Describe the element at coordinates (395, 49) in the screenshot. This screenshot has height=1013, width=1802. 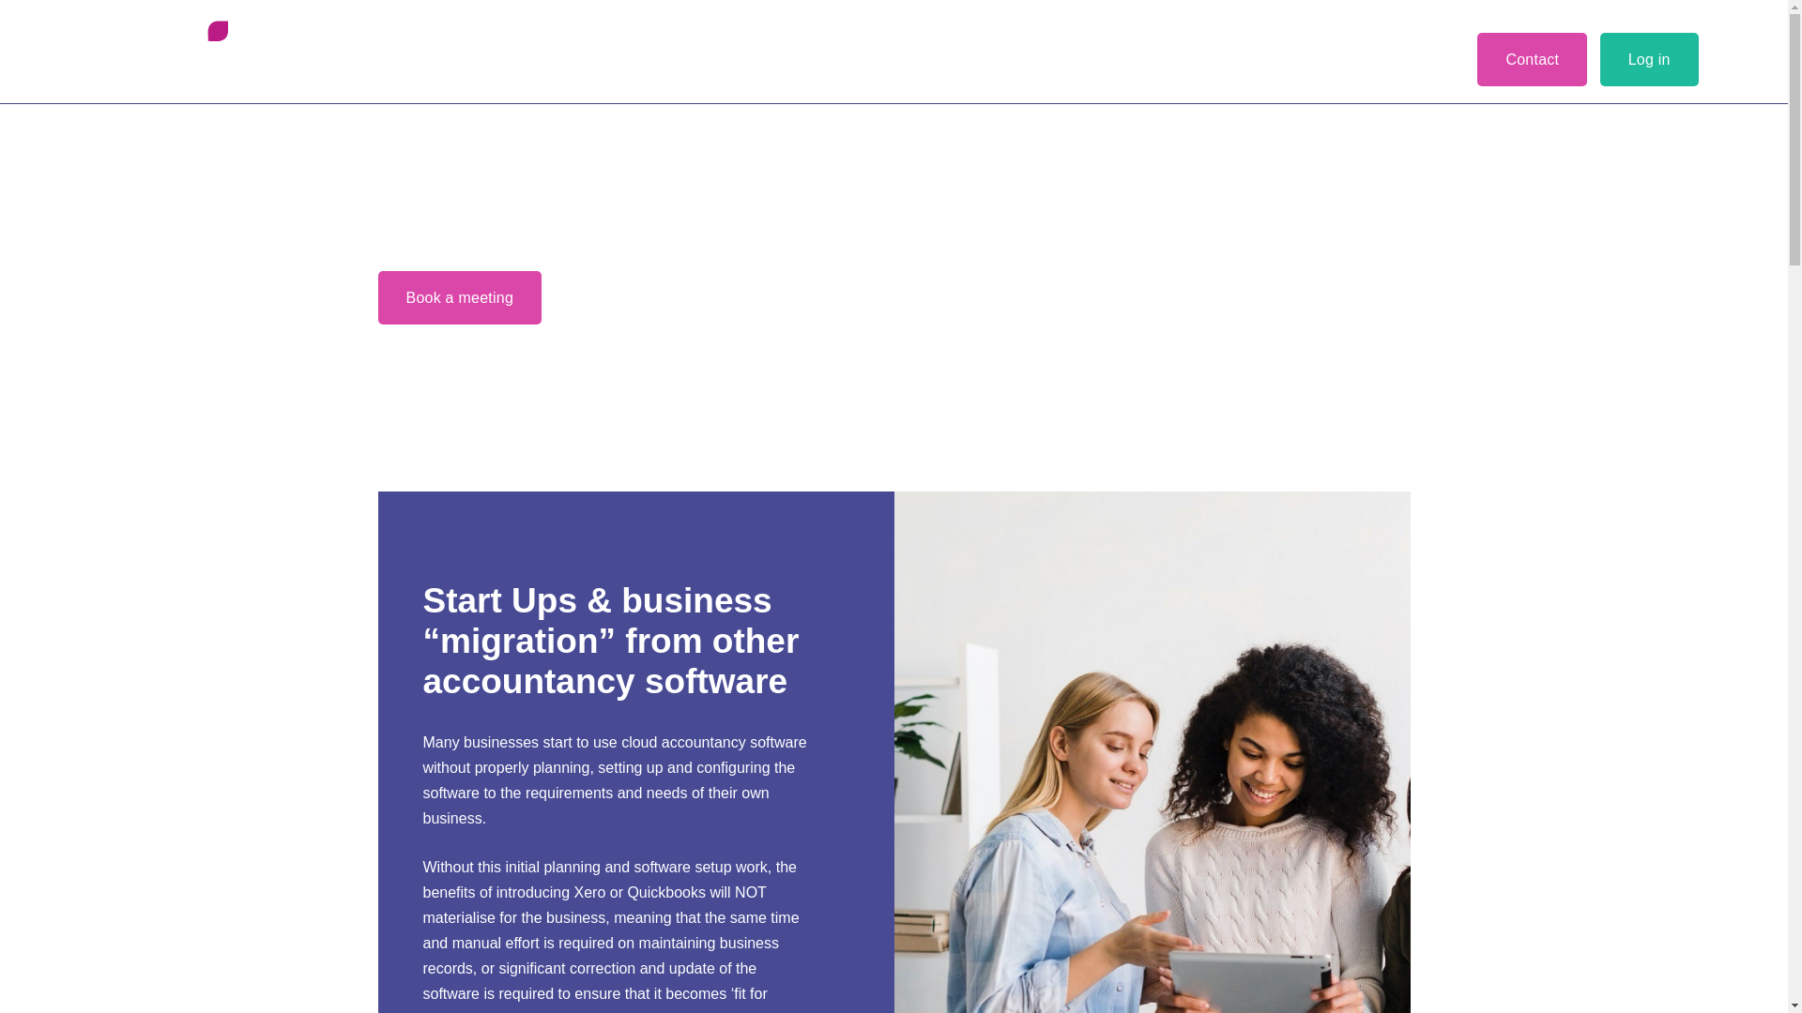
I see `Our Solutions` at that location.